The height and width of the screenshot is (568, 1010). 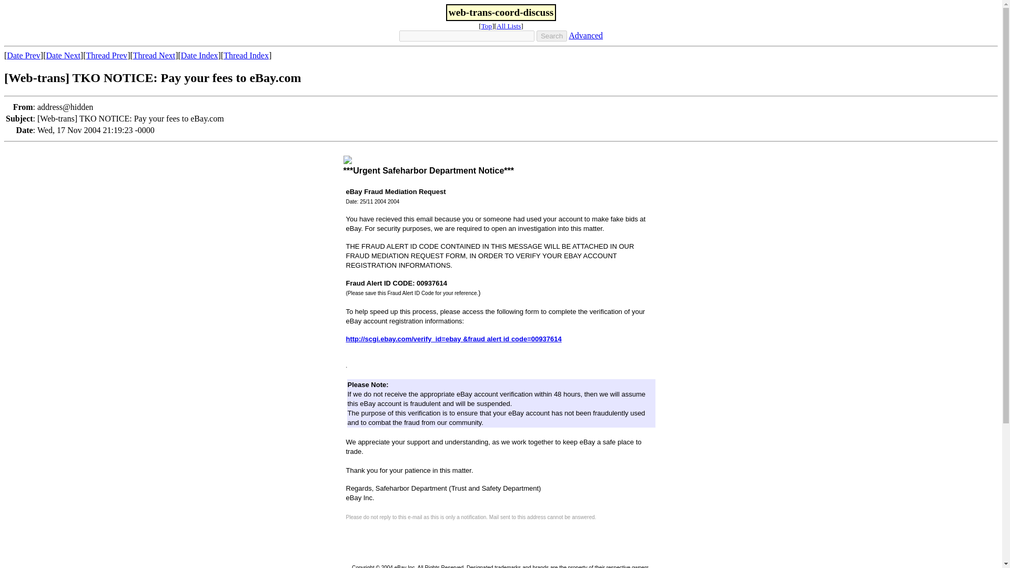 What do you see at coordinates (487, 26) in the screenshot?
I see `Top` at bounding box center [487, 26].